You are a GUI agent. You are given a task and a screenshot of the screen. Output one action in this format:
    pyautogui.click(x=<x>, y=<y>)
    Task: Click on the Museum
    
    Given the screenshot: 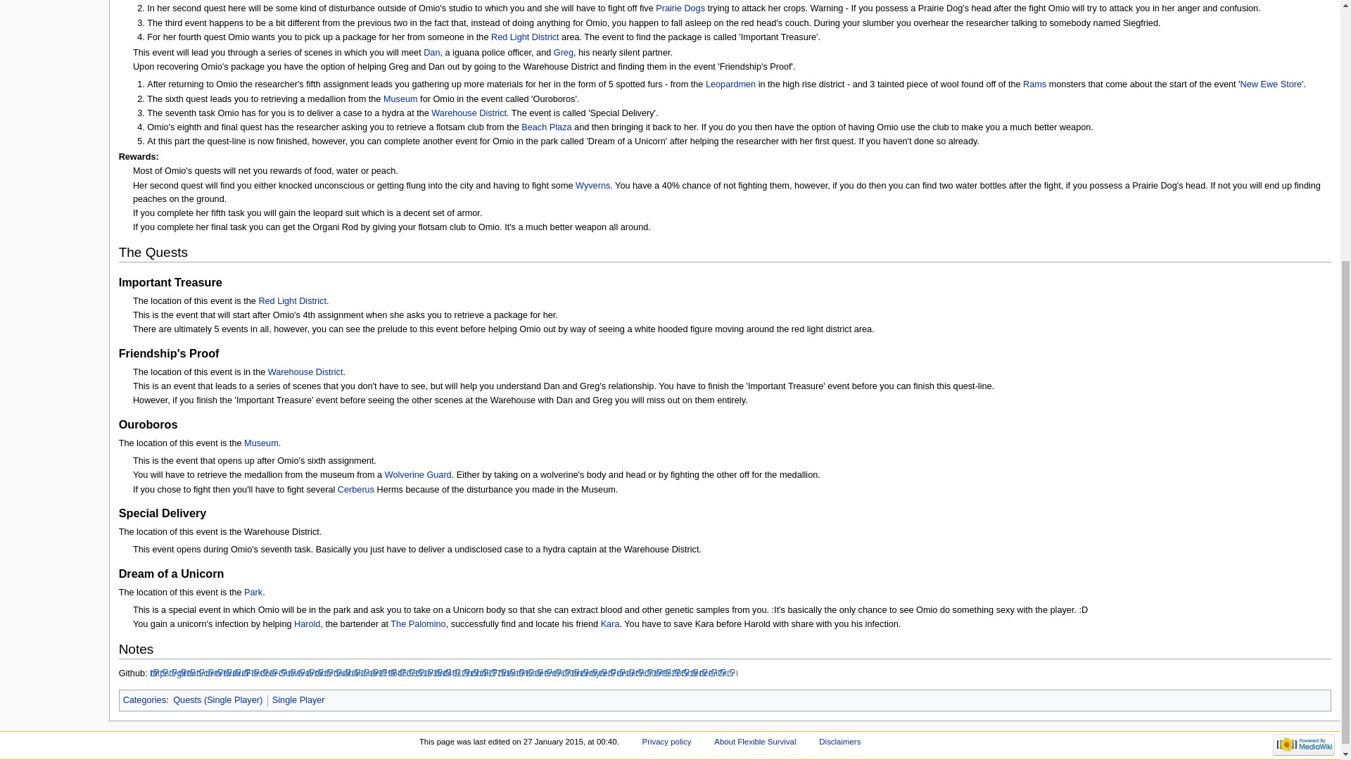 What is the action you would take?
    pyautogui.click(x=261, y=443)
    